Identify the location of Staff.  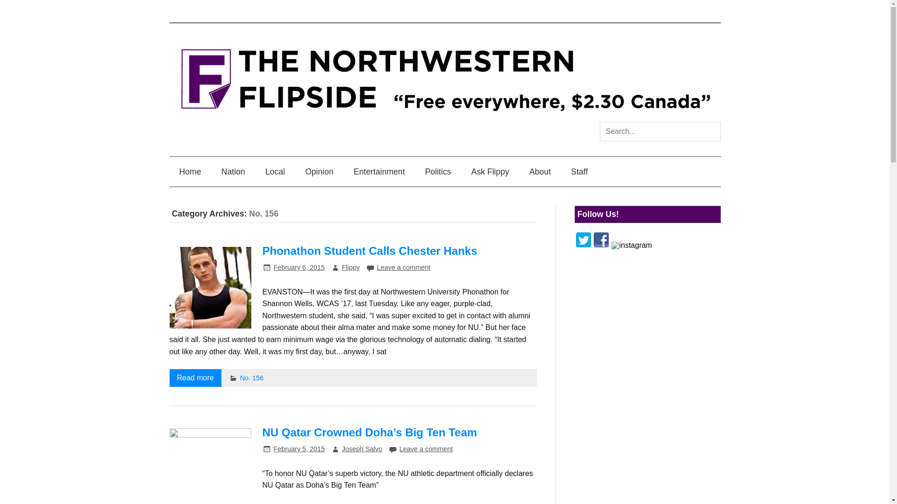
(579, 171).